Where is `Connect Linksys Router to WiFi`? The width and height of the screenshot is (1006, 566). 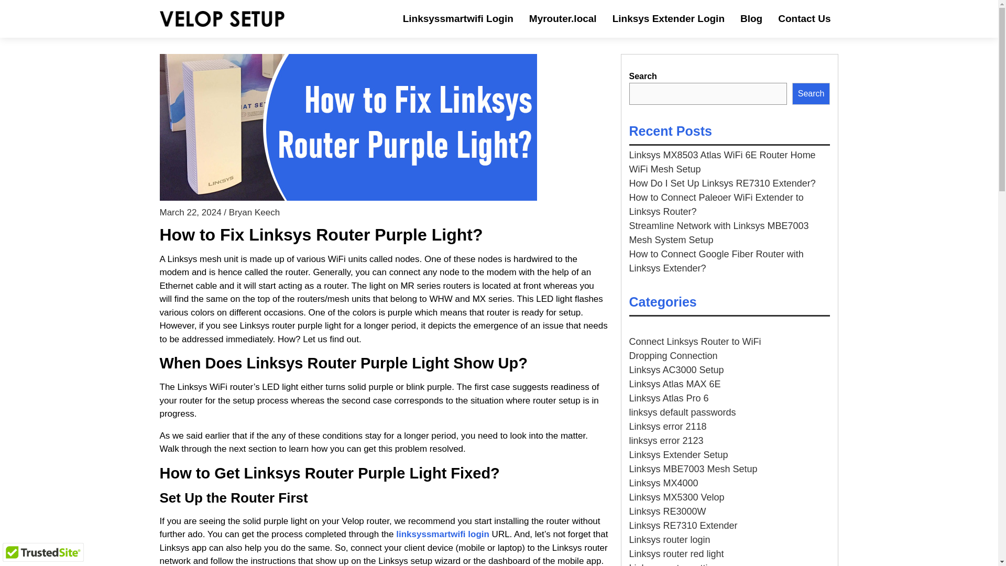
Connect Linksys Router to WiFi is located at coordinates (695, 342).